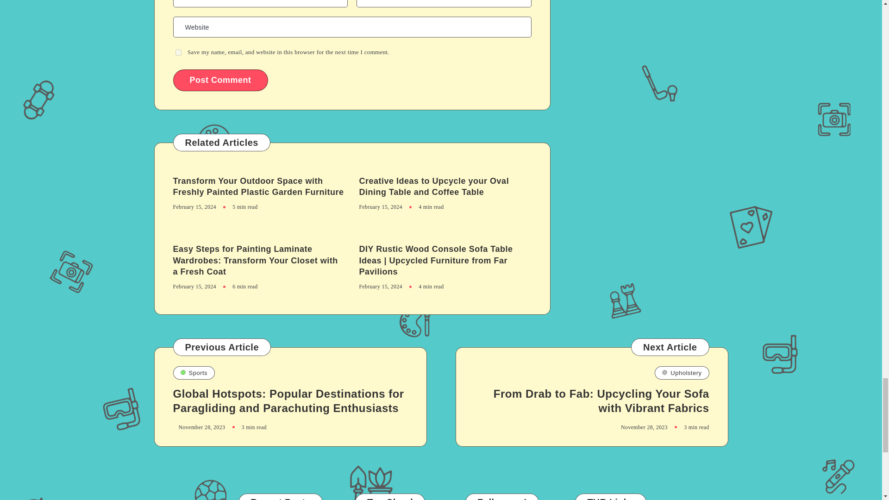 This screenshot has width=889, height=500. Describe the element at coordinates (178, 52) in the screenshot. I see `yes` at that location.